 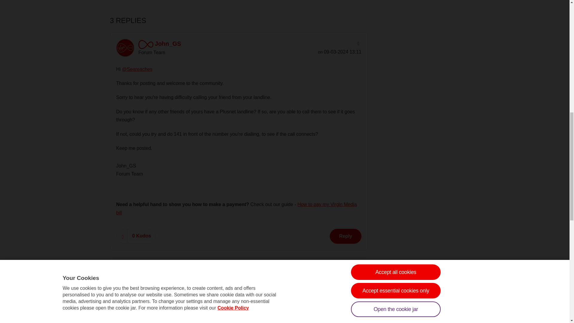 I want to click on Forum Team, so click(x=146, y=44).